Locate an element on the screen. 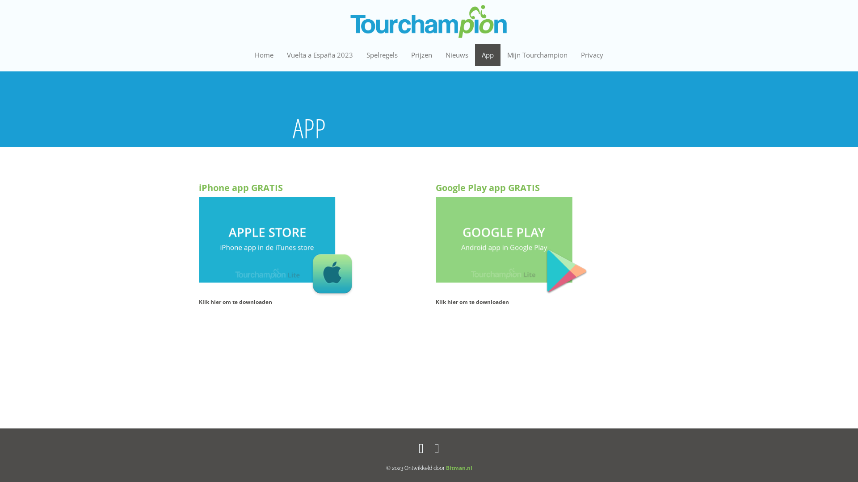  Home is located at coordinates (264, 55).